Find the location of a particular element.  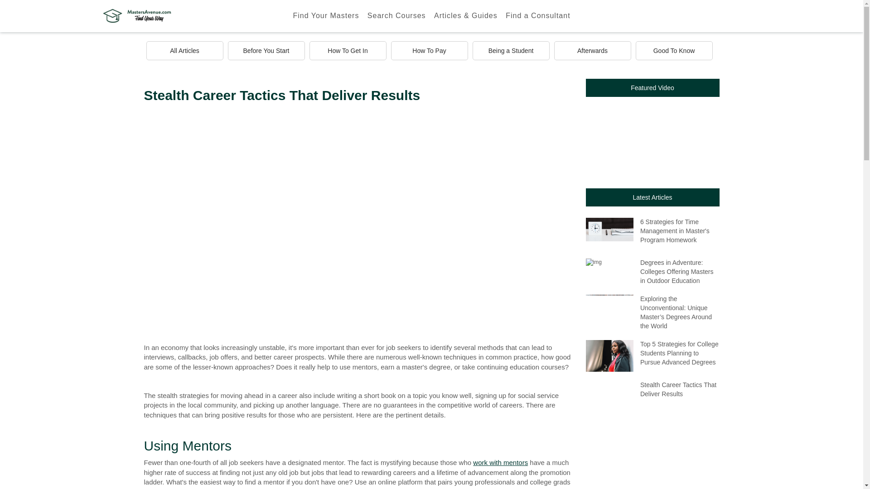

Find a Consultant is located at coordinates (538, 16).